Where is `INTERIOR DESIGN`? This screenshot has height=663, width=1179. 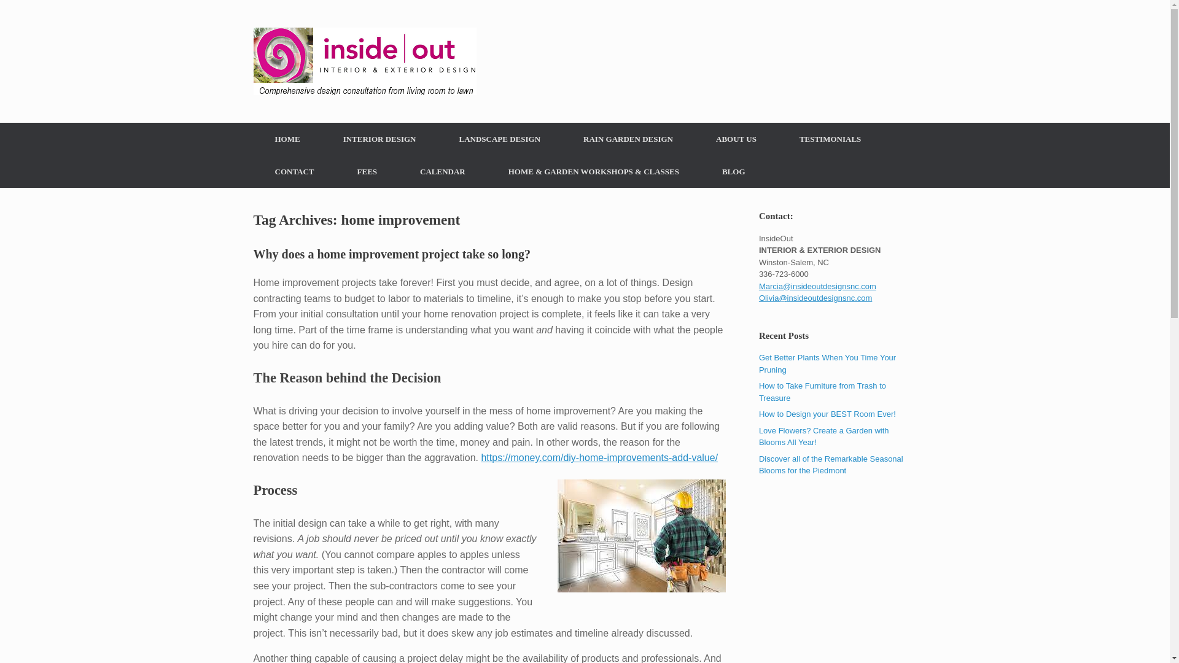
INTERIOR DESIGN is located at coordinates (379, 139).